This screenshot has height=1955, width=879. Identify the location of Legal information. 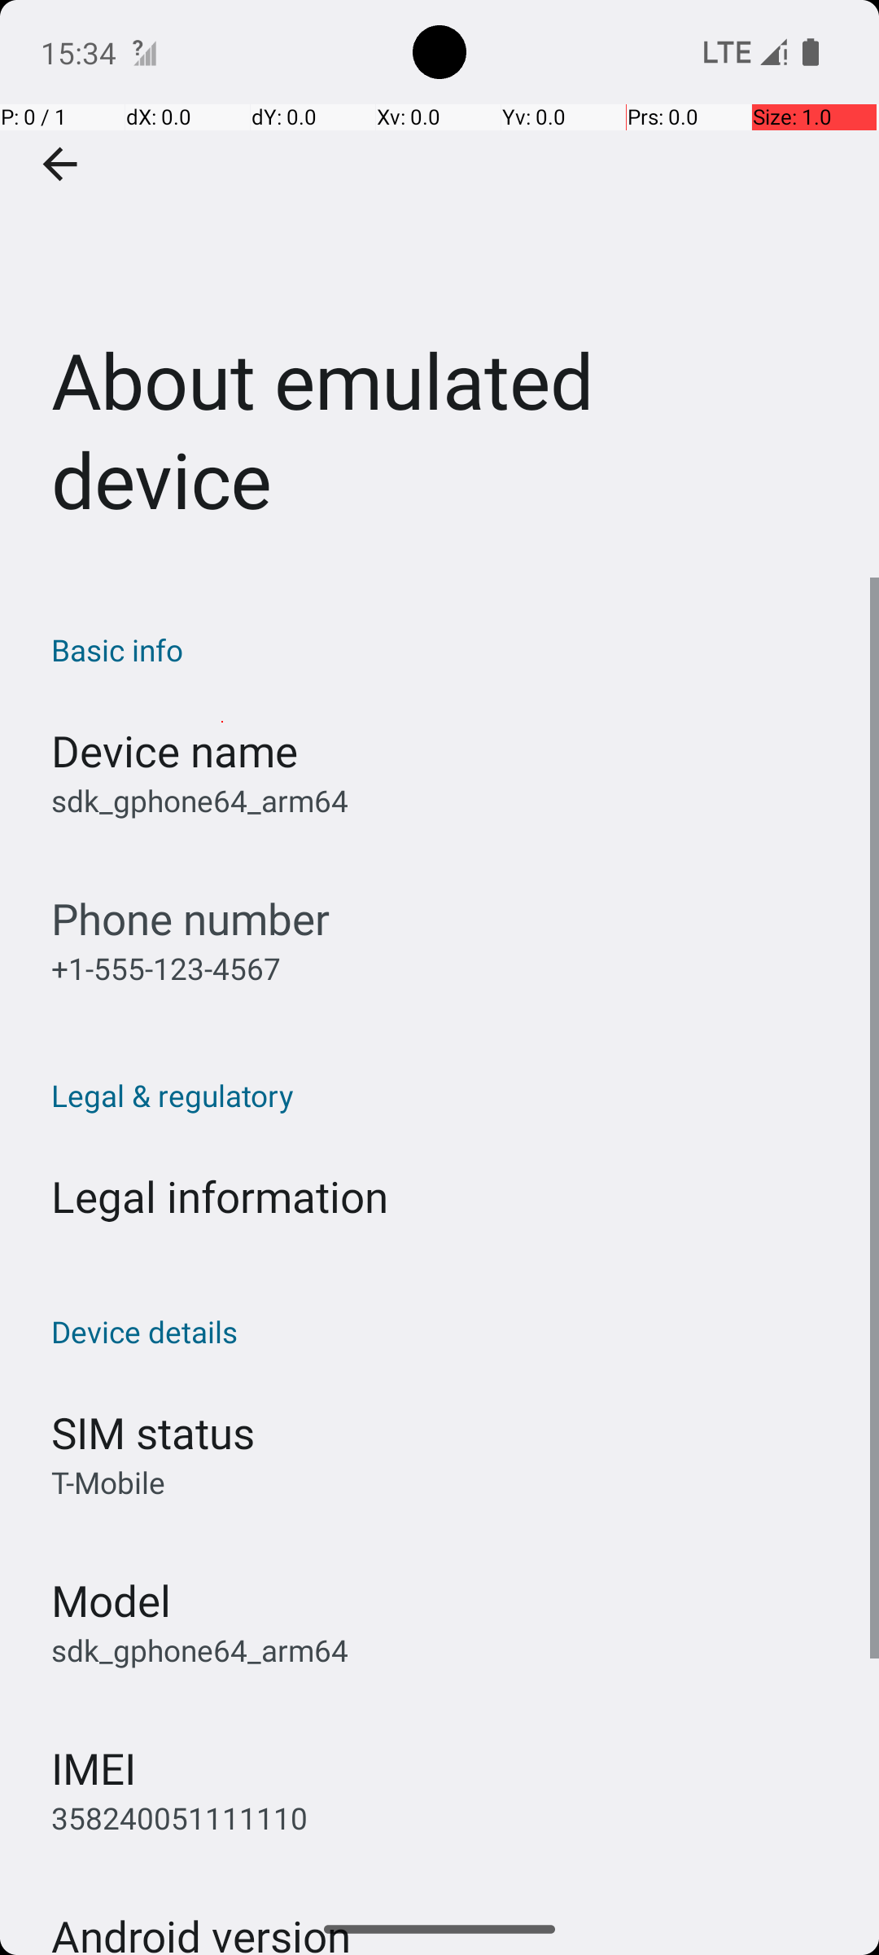
(220, 1196).